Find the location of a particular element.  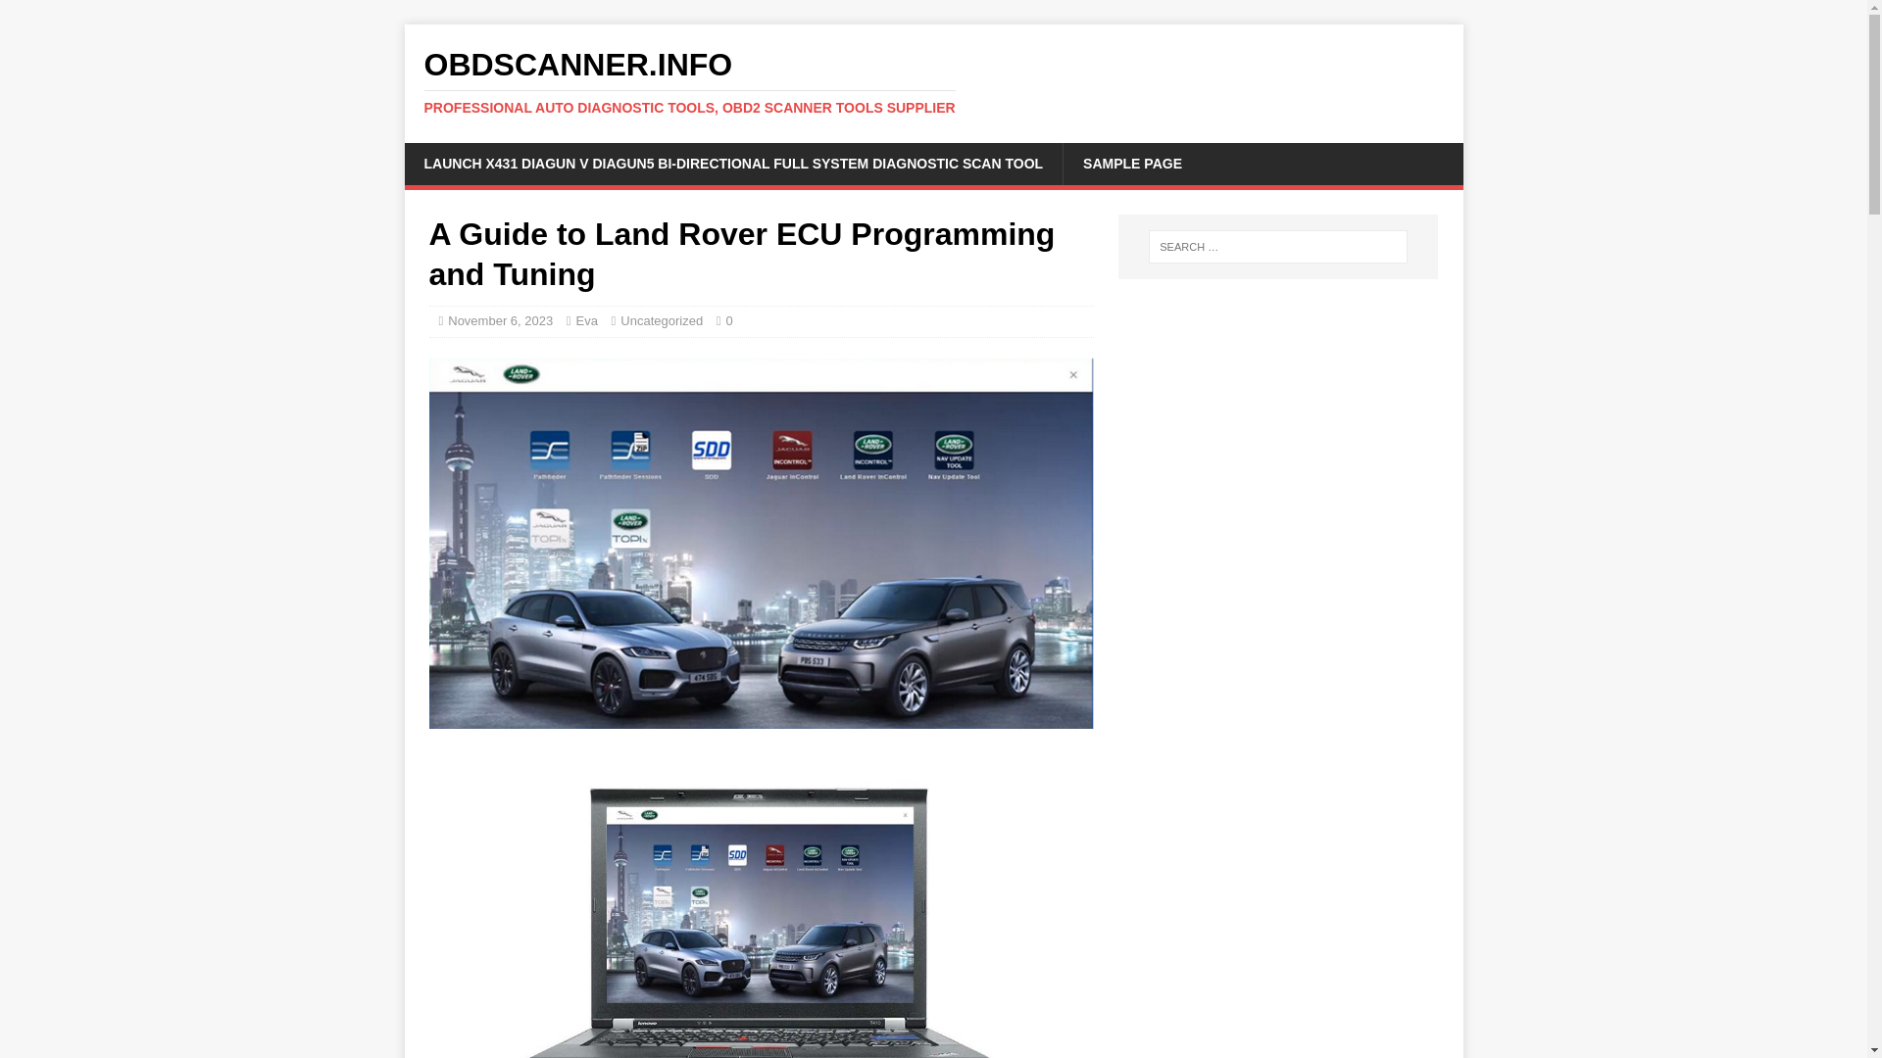

Search is located at coordinates (73, 16).